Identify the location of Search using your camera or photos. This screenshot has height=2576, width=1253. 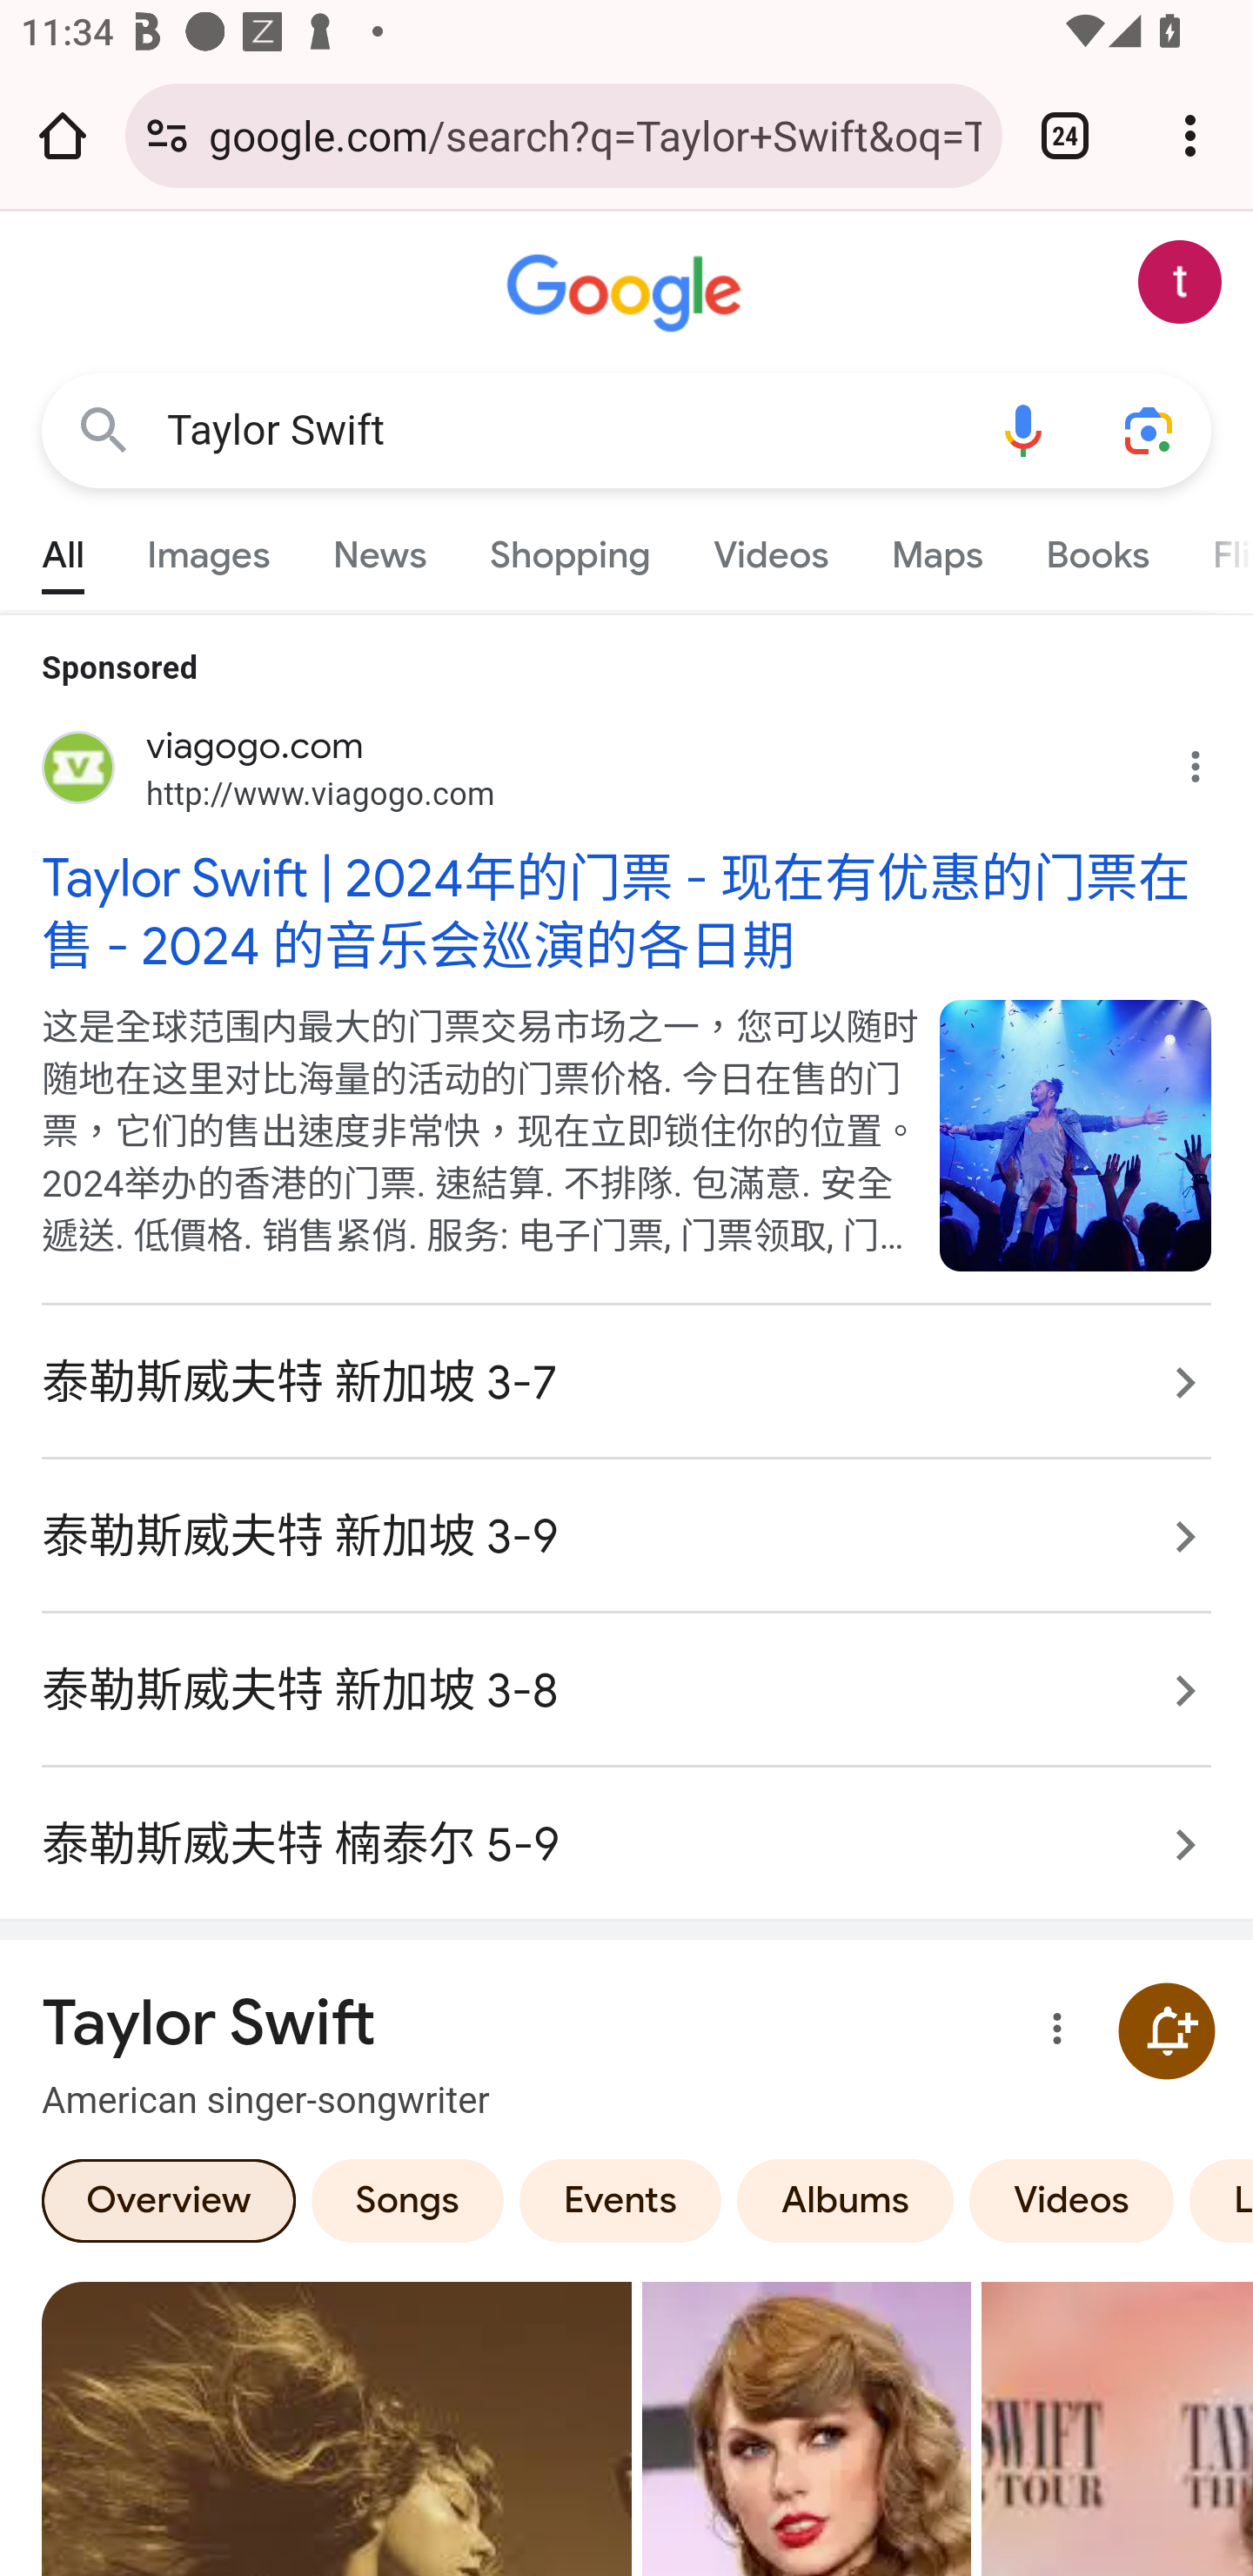
(1149, 432).